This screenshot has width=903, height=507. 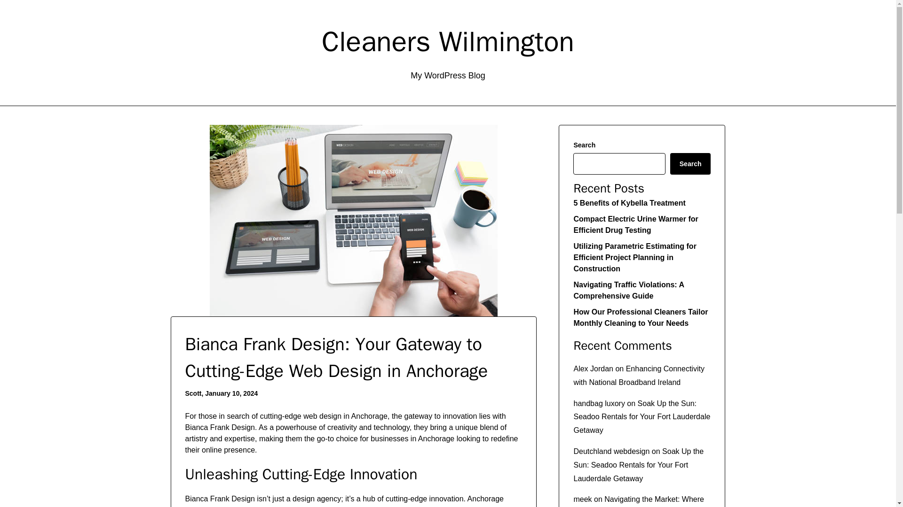 I want to click on Deutchland webdesign, so click(x=611, y=451).